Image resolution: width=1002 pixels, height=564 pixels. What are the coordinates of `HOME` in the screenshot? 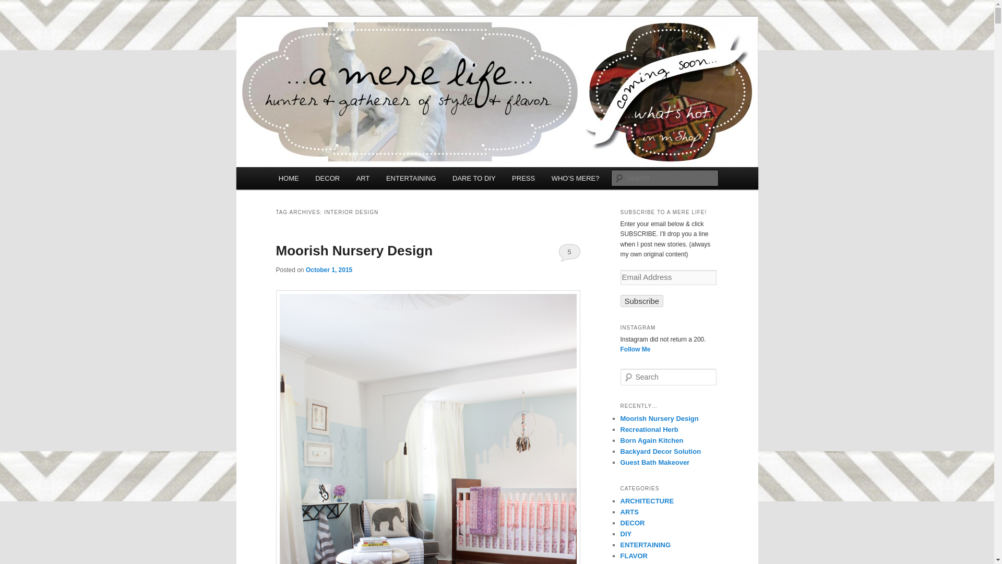 It's located at (289, 178).